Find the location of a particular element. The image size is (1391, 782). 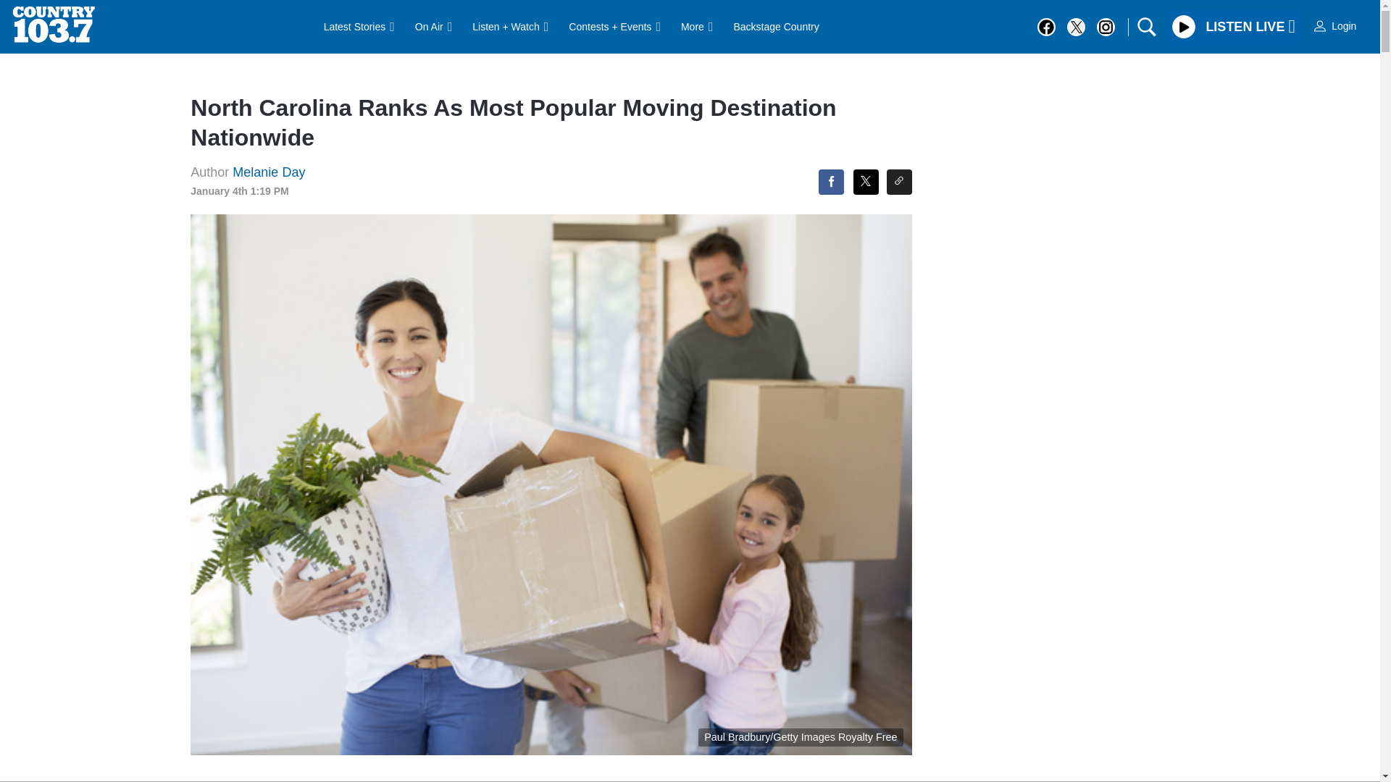

Melanie Day is located at coordinates (268, 172).